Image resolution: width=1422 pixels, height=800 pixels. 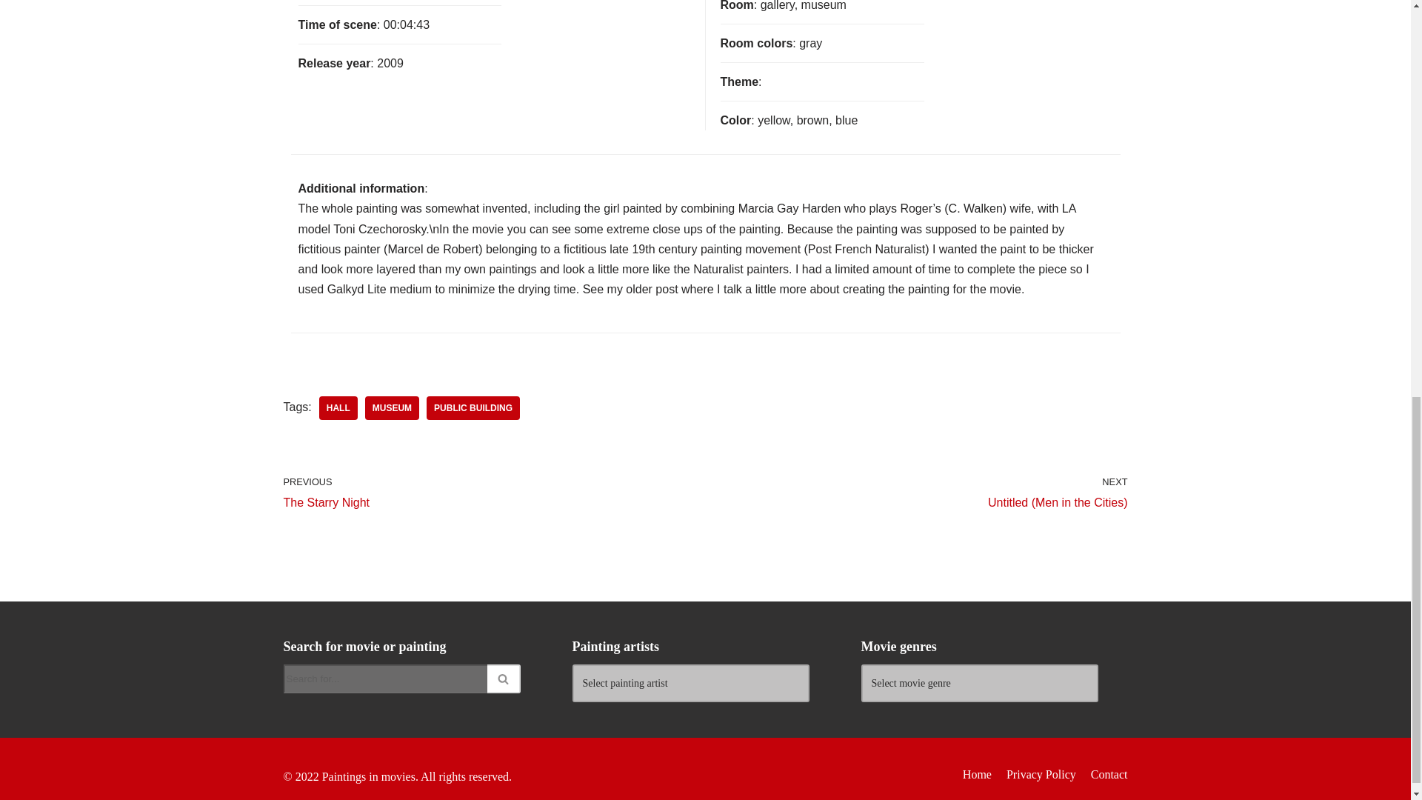 What do you see at coordinates (473, 407) in the screenshot?
I see `HALL` at bounding box center [473, 407].